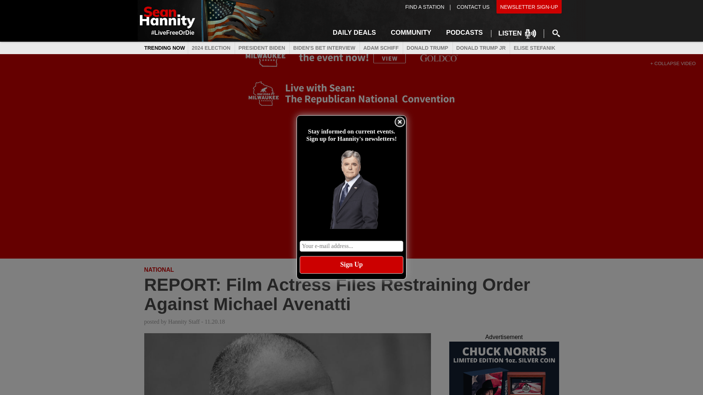 This screenshot has width=703, height=395. I want to click on DONALD TRUMP JR, so click(481, 48).